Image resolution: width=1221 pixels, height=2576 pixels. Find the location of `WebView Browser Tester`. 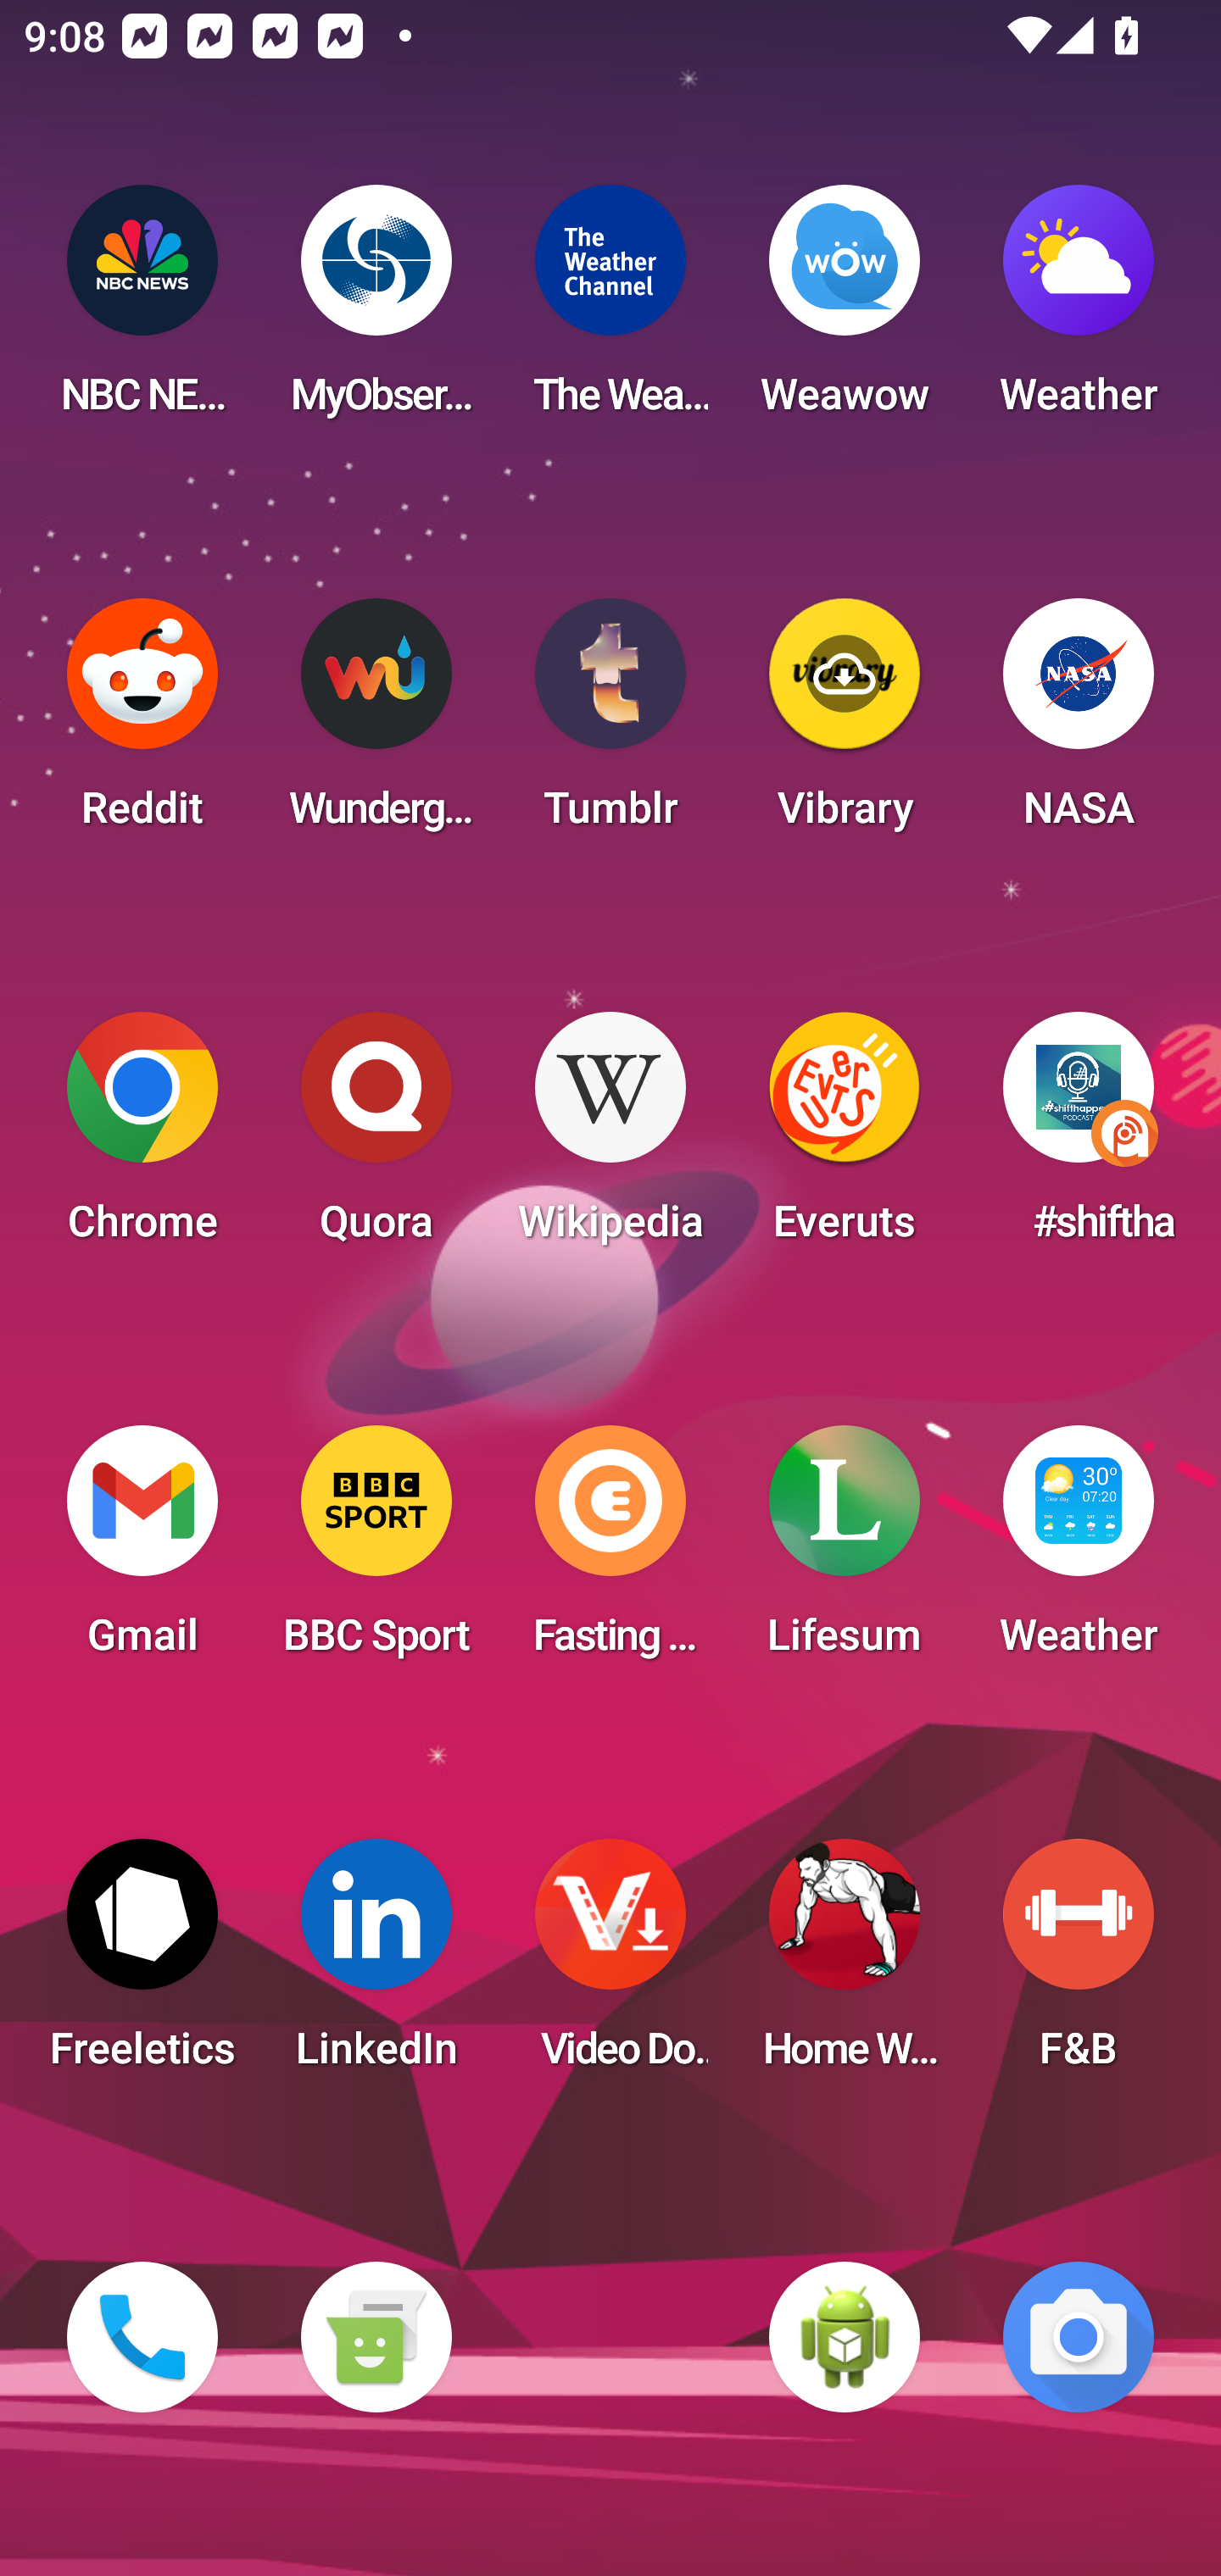

WebView Browser Tester is located at coordinates (845, 2337).